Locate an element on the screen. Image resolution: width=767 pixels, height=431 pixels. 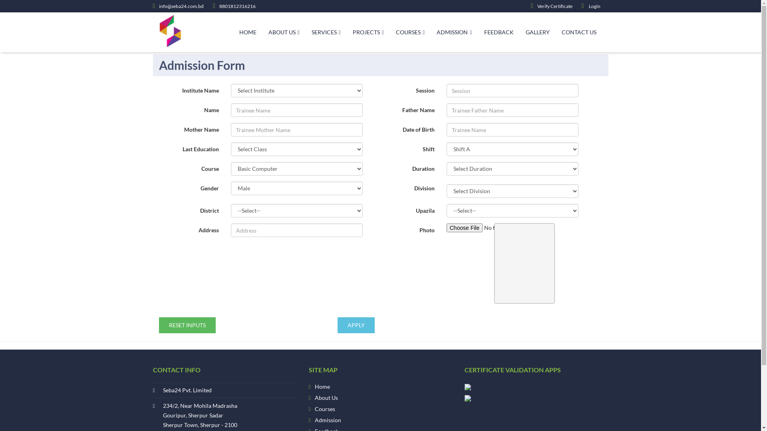
Login is located at coordinates (591, 6).